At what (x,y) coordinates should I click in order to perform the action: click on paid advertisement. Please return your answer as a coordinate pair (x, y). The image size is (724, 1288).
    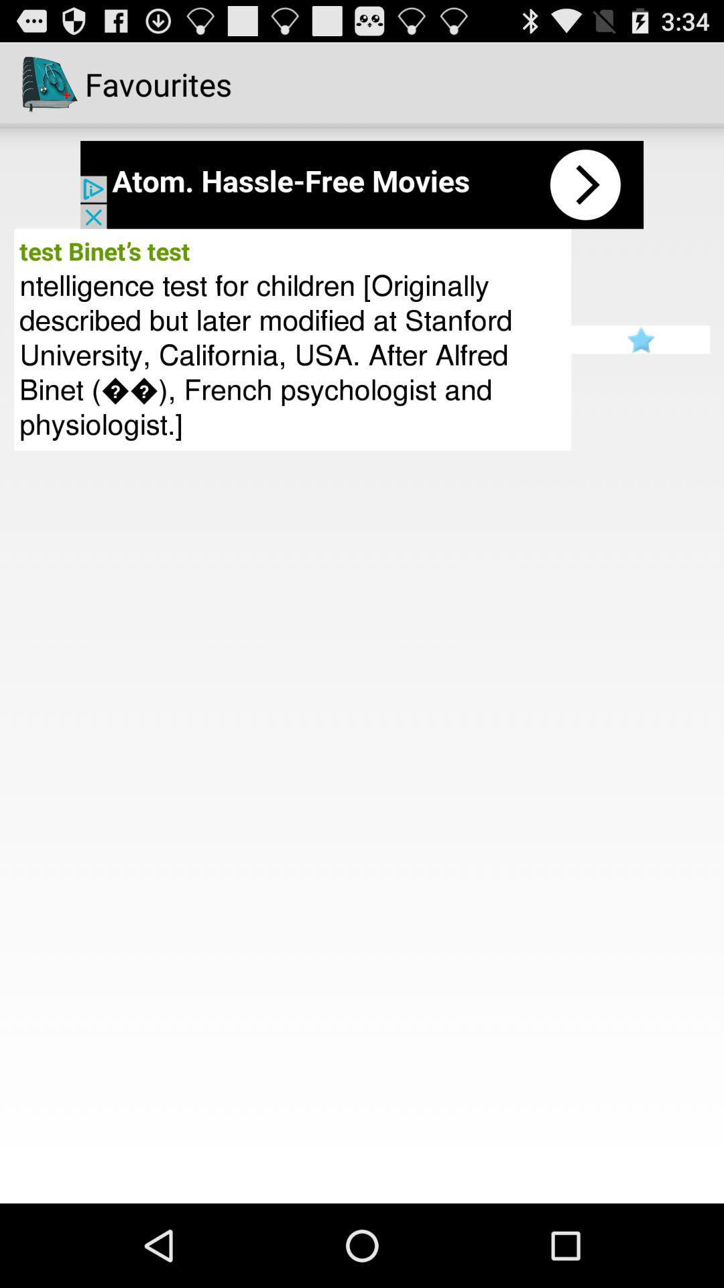
    Looking at the image, I should click on (362, 185).